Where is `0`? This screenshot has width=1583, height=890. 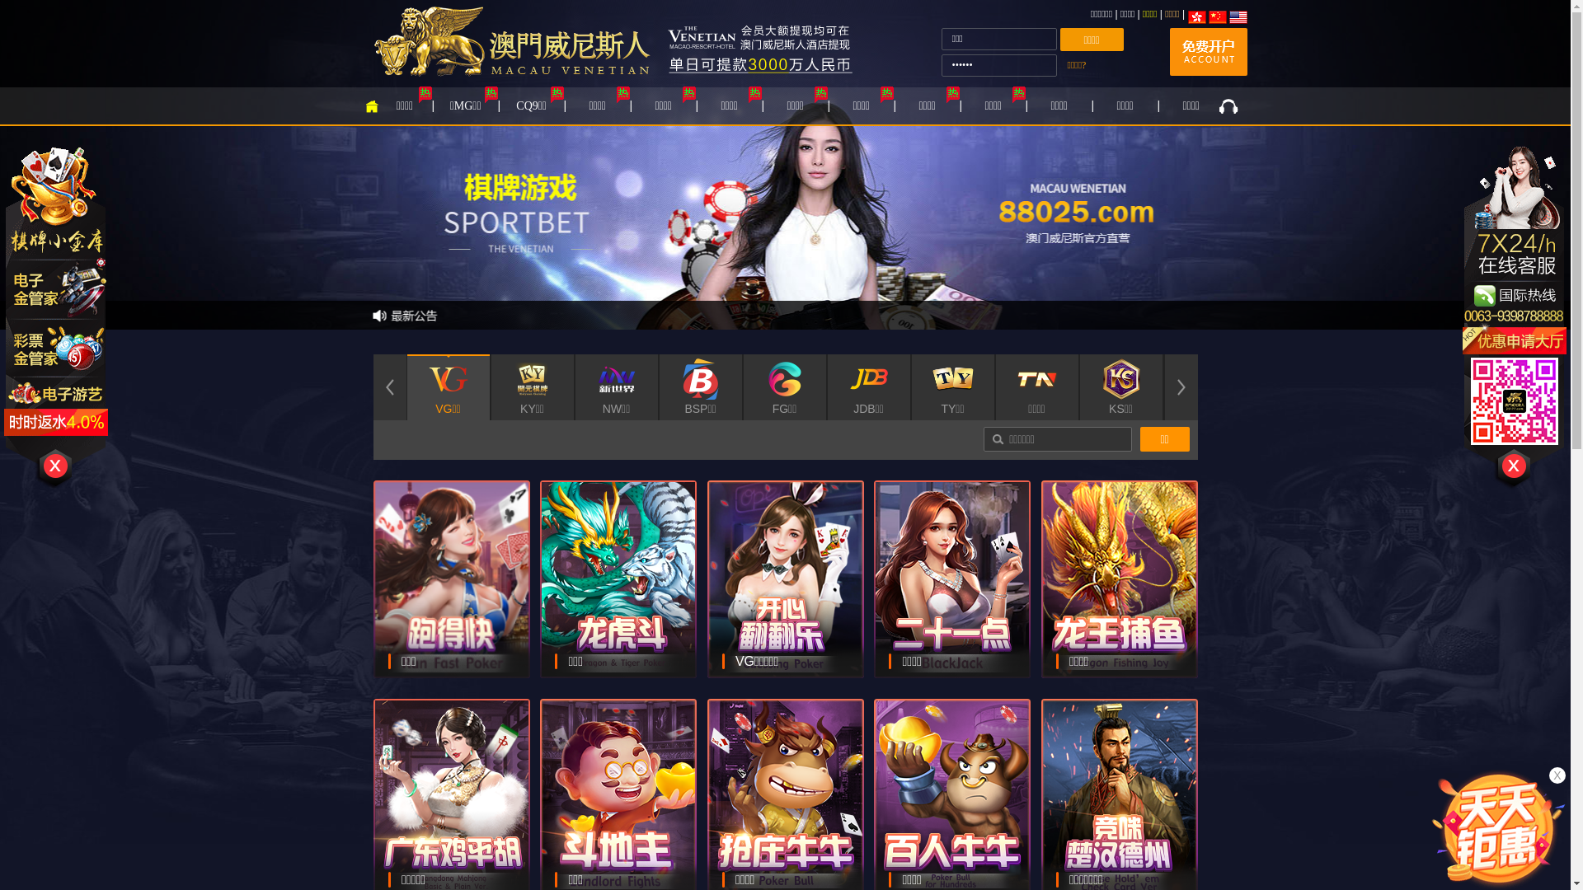
0 is located at coordinates (617, 453).